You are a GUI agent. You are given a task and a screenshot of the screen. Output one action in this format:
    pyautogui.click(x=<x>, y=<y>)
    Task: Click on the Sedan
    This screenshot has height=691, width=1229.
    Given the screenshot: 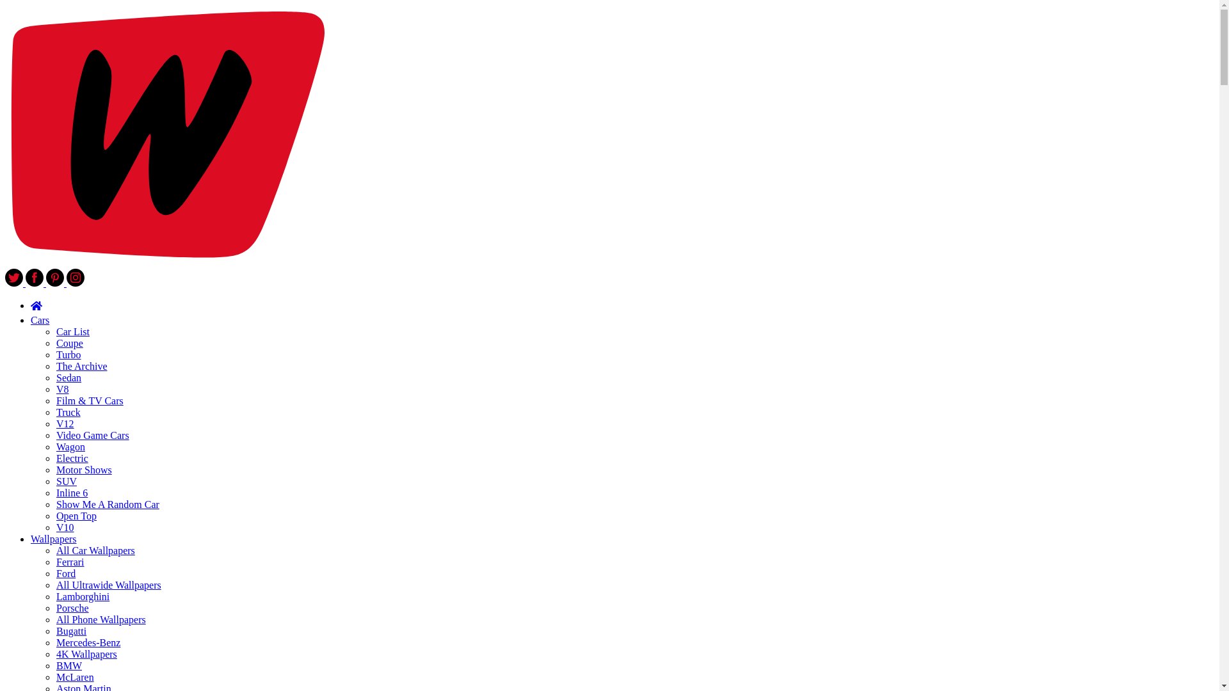 What is the action you would take?
    pyautogui.click(x=68, y=377)
    